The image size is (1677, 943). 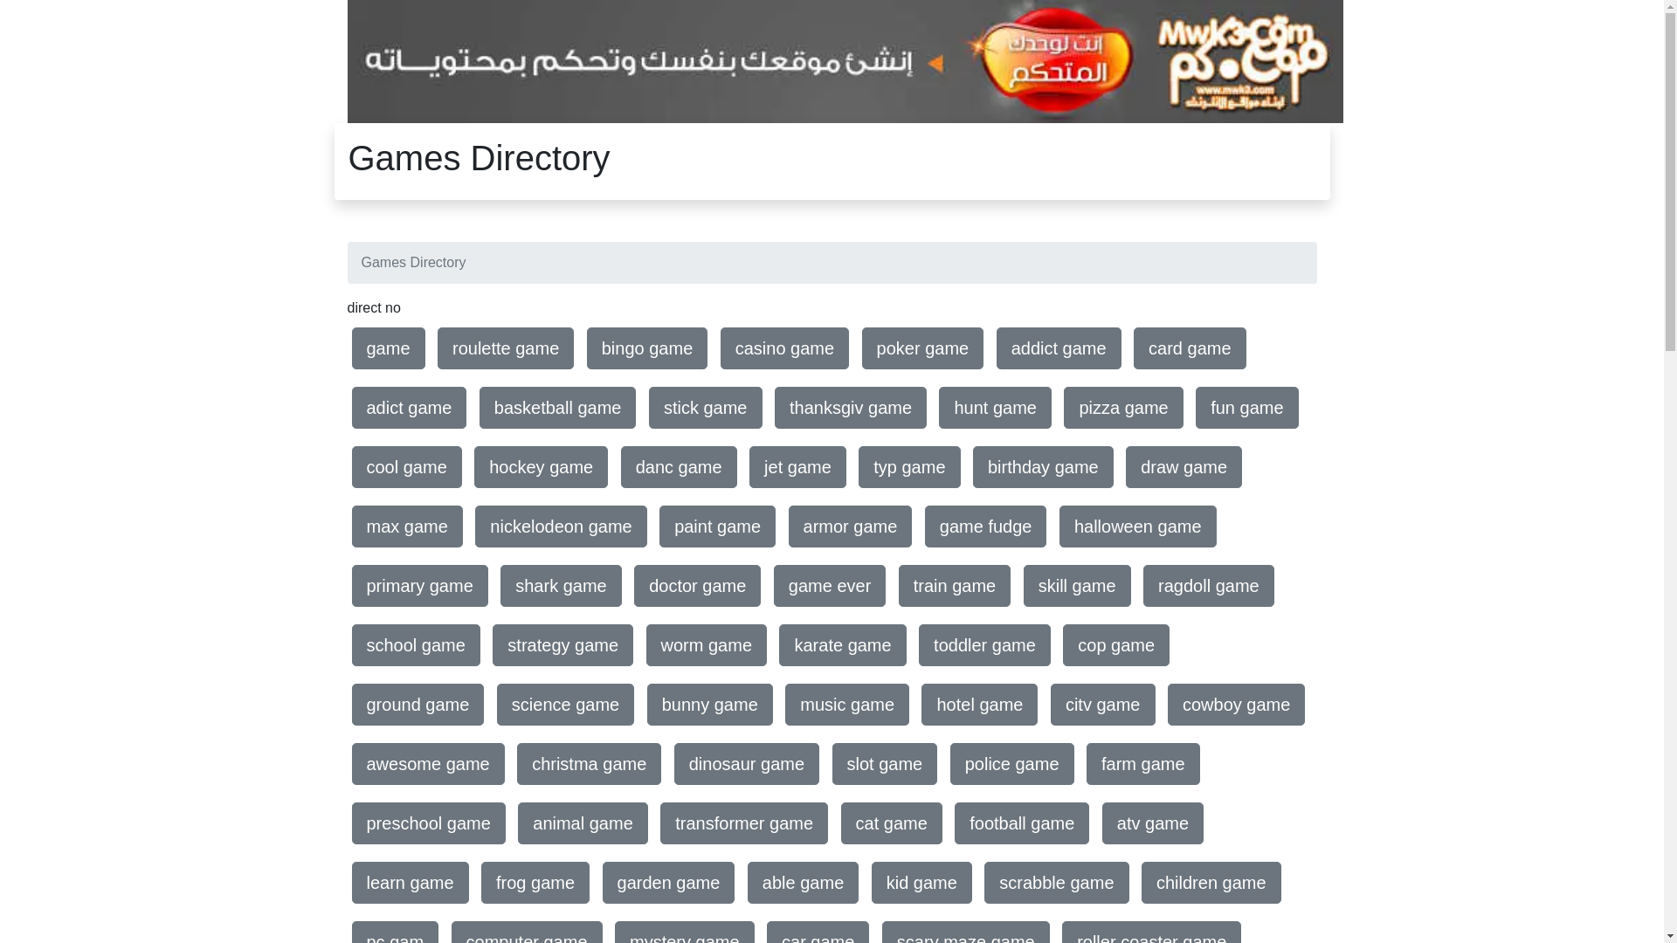 What do you see at coordinates (744, 823) in the screenshot?
I see `transformer game` at bounding box center [744, 823].